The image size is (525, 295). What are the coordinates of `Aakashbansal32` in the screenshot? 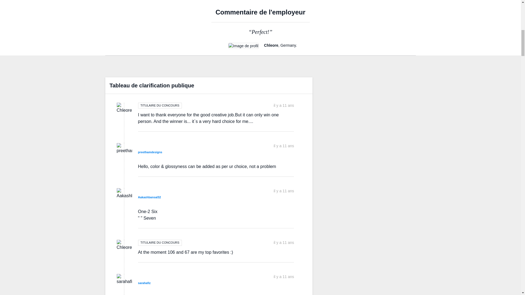 It's located at (149, 197).